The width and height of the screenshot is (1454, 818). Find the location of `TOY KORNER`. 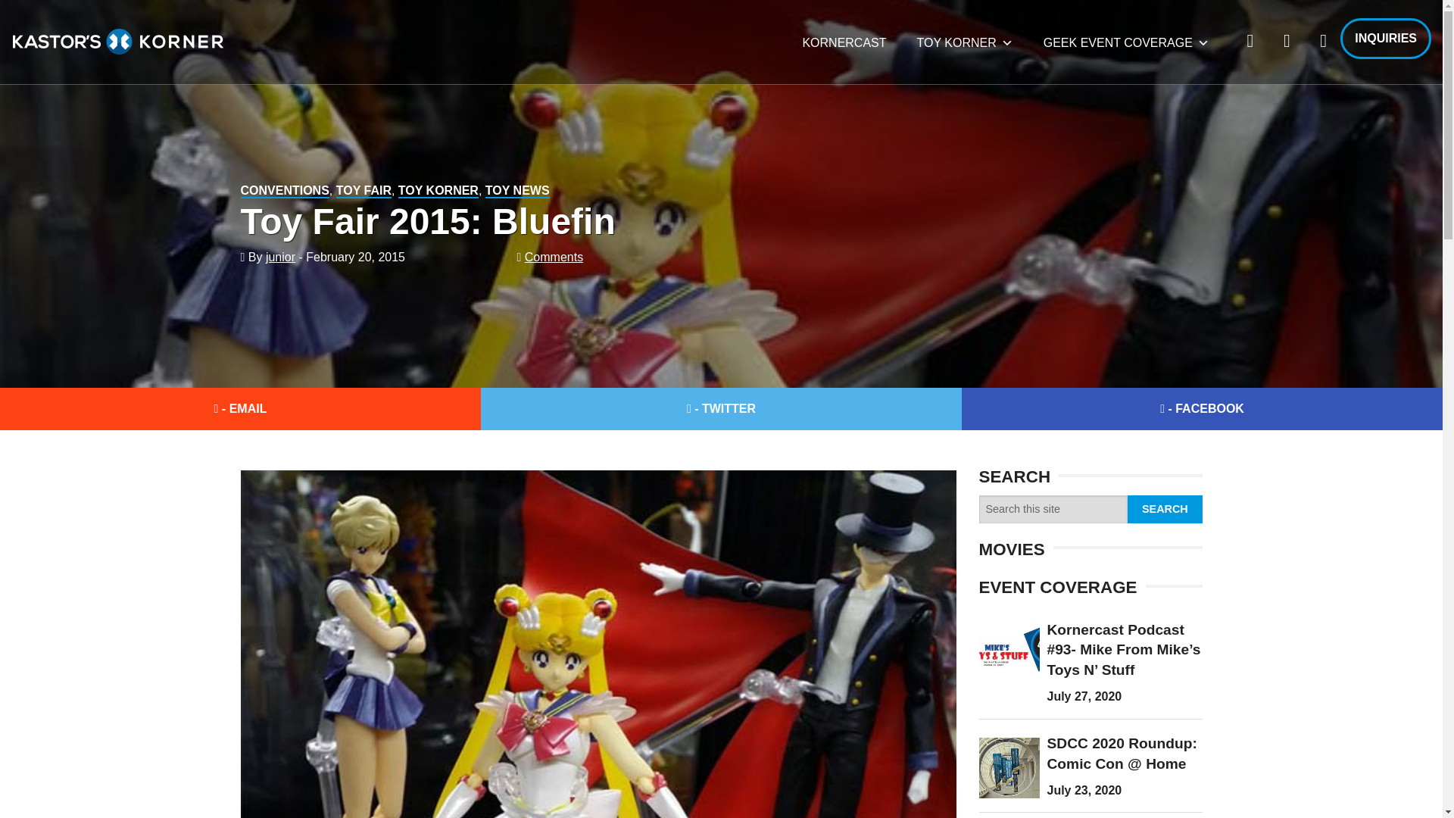

TOY KORNER is located at coordinates (438, 191).